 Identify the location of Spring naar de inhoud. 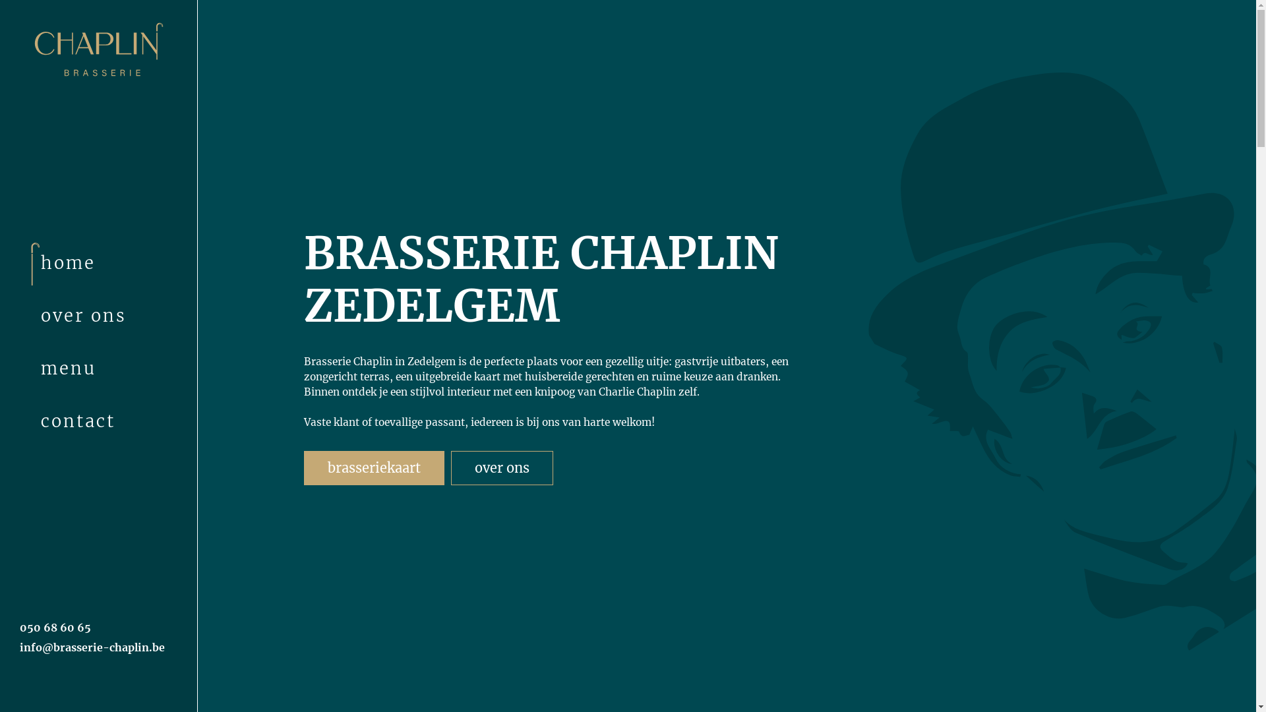
(1255, 0).